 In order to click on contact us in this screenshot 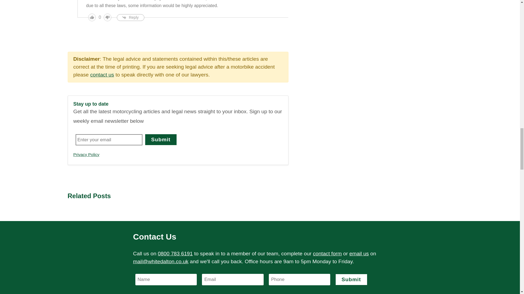, I will do `click(102, 75)`.